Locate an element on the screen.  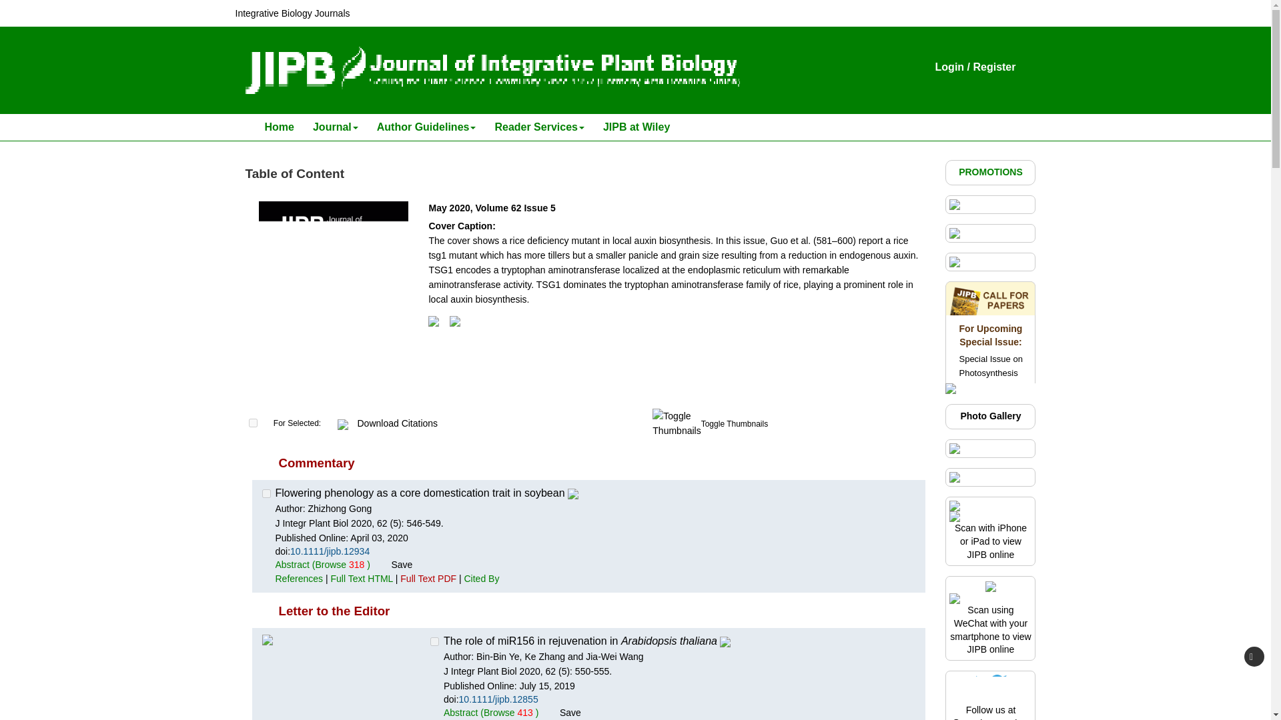
Download Citations is located at coordinates (398, 423).